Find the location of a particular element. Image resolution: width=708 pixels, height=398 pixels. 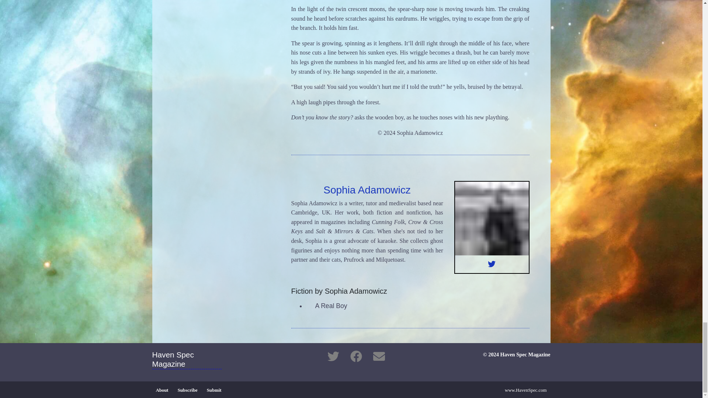

Sophia Adamowicz is located at coordinates (367, 190).